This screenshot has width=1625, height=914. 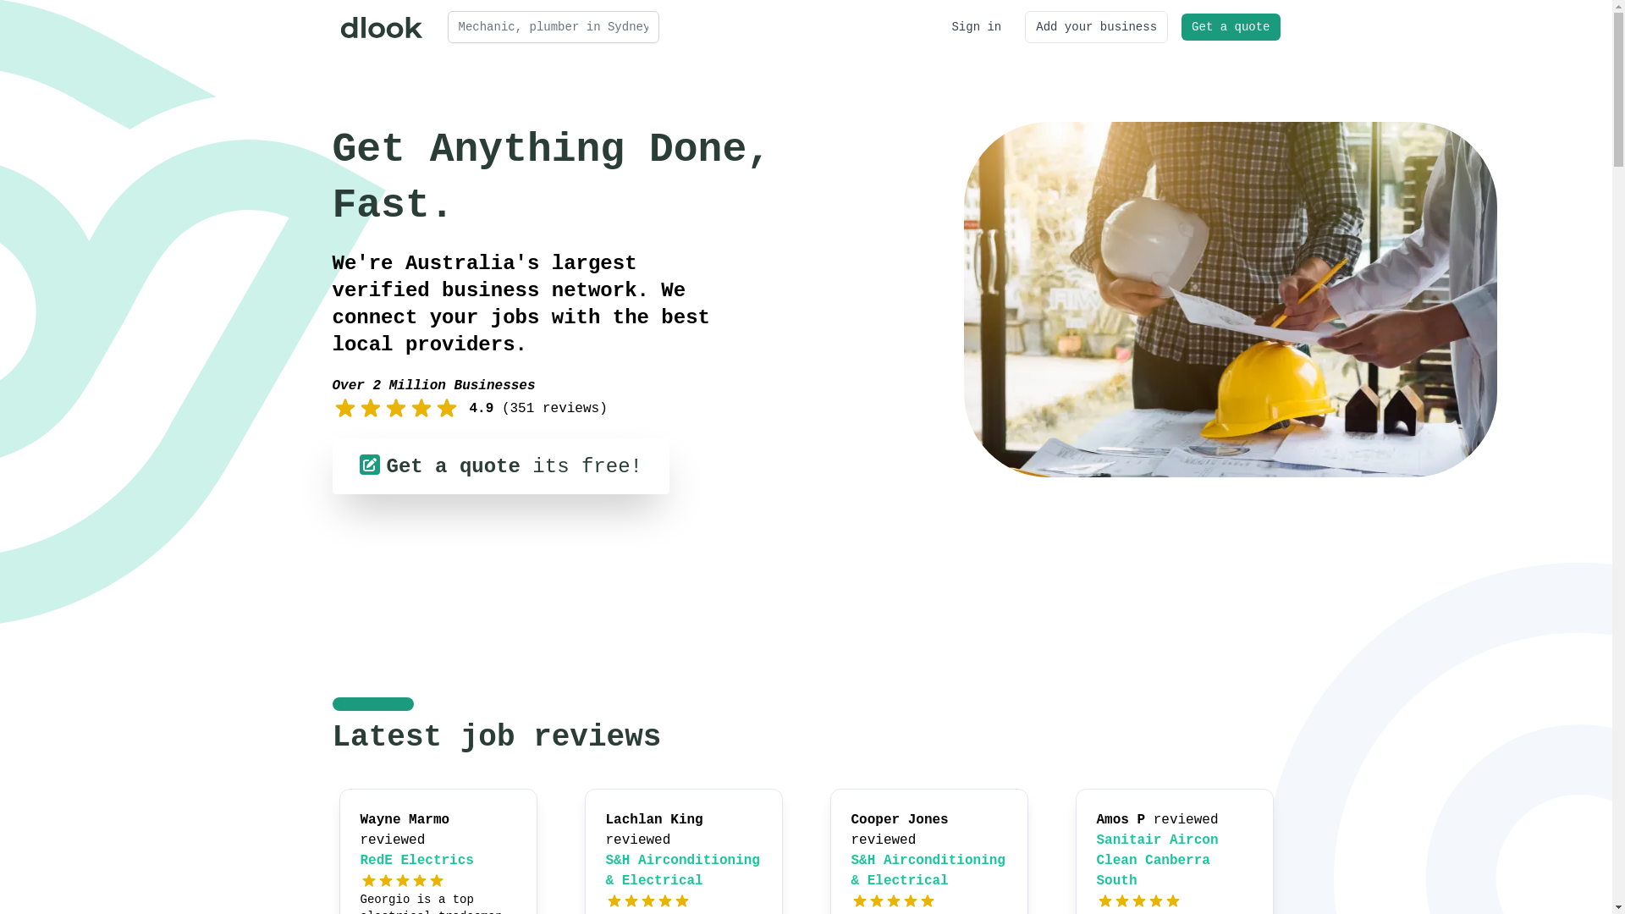 What do you see at coordinates (500, 466) in the screenshot?
I see `Get a quote its free!` at bounding box center [500, 466].